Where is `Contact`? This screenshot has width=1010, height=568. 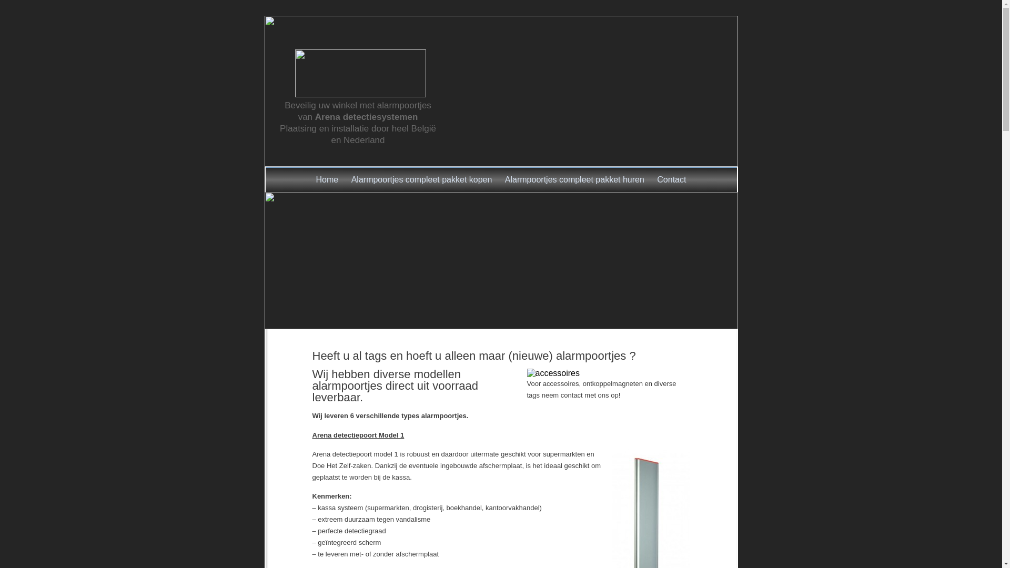
Contact is located at coordinates (671, 180).